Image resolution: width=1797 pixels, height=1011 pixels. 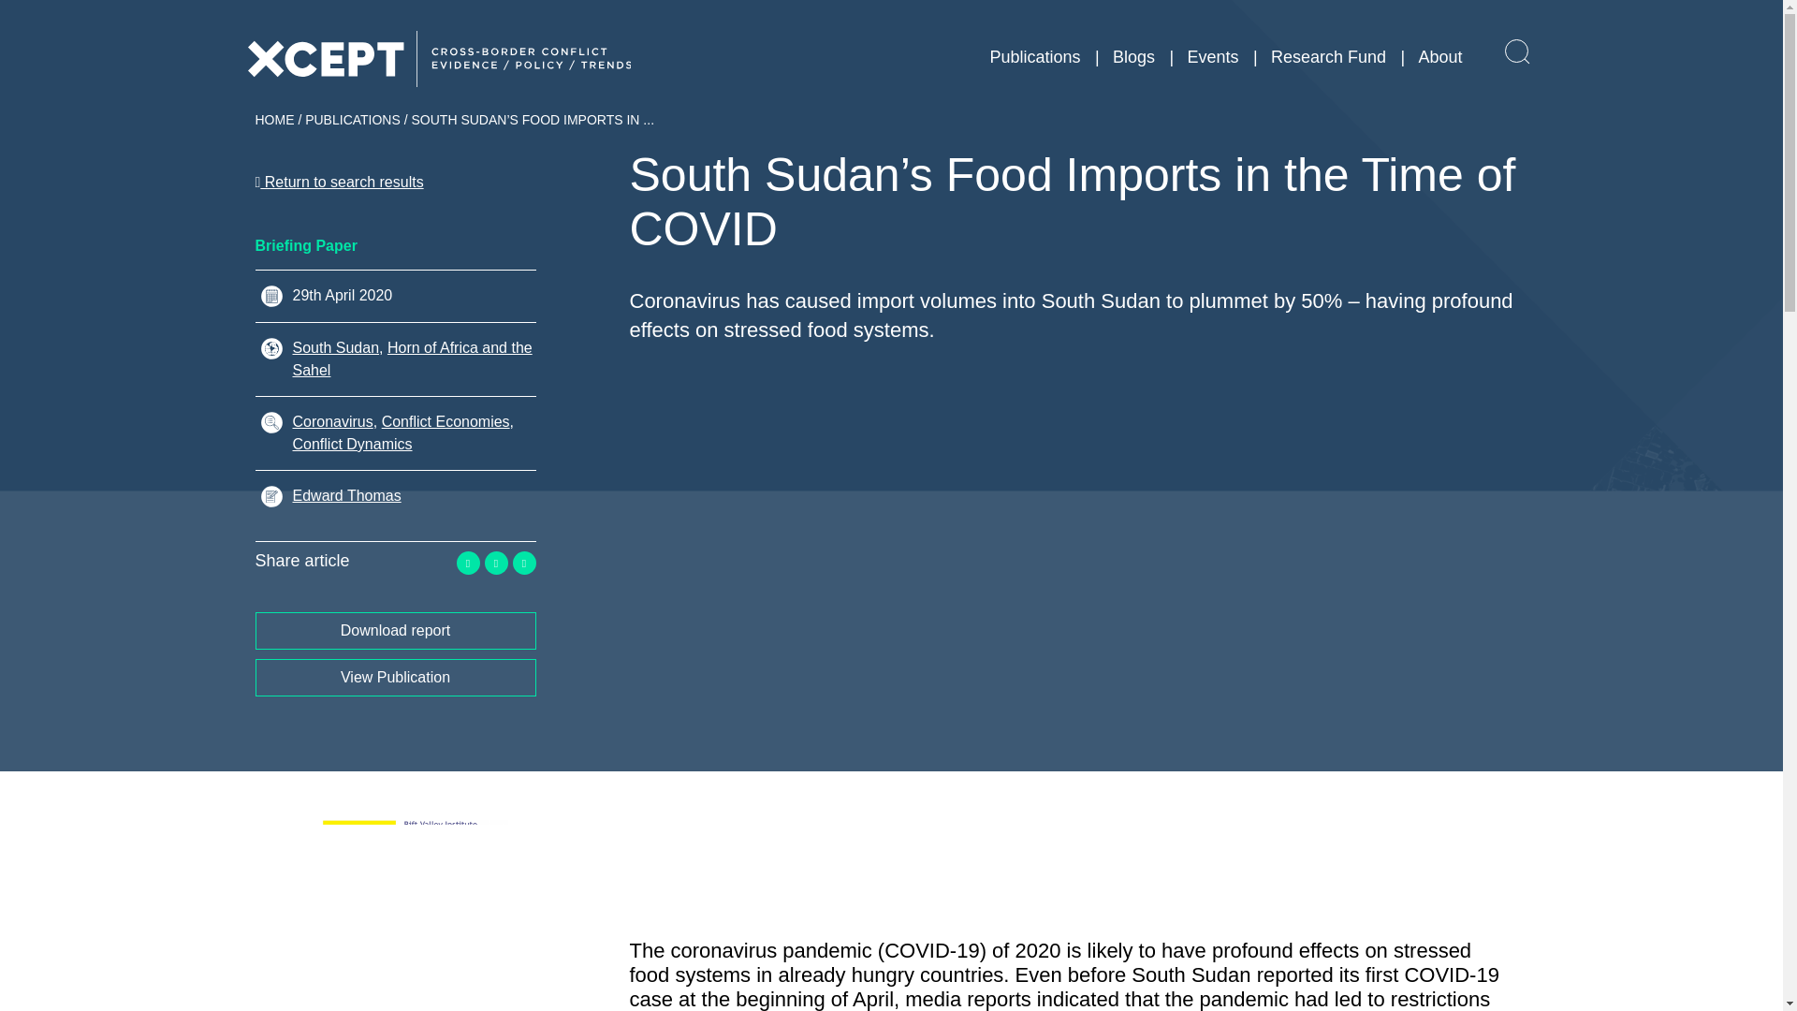 What do you see at coordinates (1327, 56) in the screenshot?
I see `Research Fund` at bounding box center [1327, 56].